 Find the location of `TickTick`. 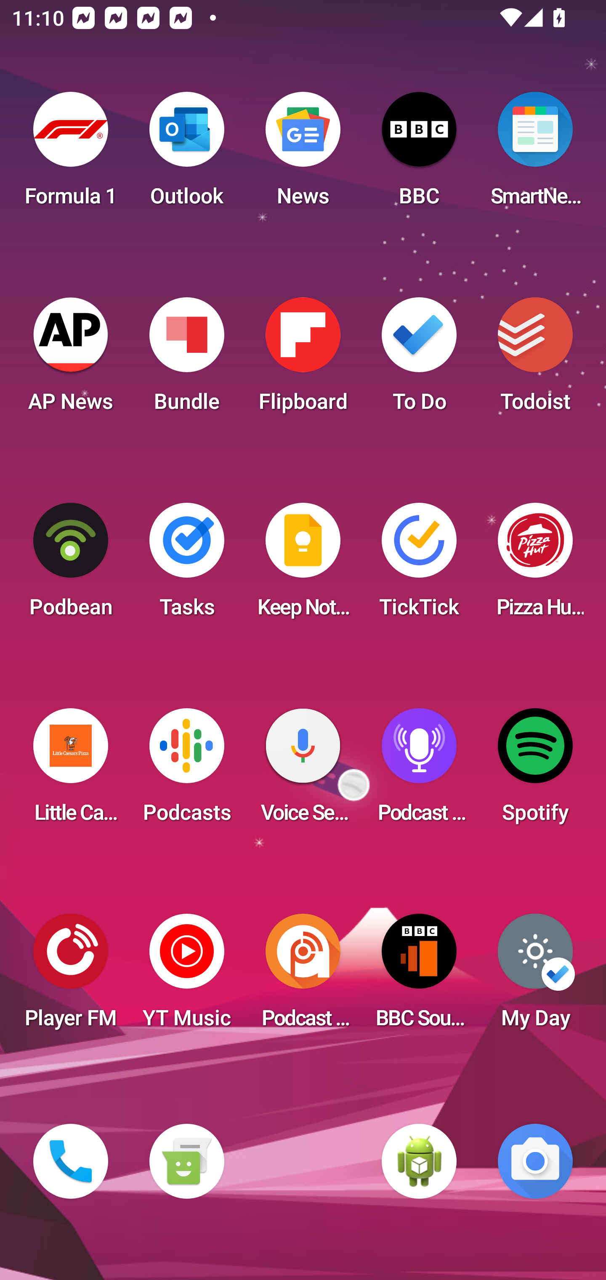

TickTick is located at coordinates (419, 565).